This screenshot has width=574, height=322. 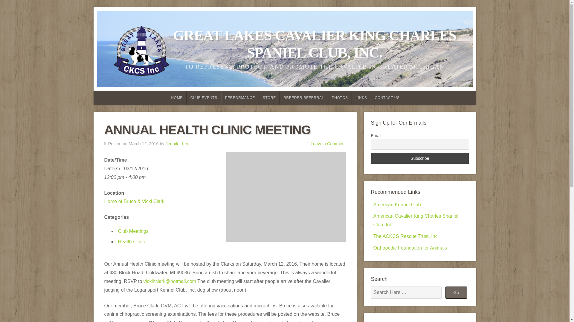 I want to click on Orthopedic Foundation for Animals, so click(x=410, y=248).